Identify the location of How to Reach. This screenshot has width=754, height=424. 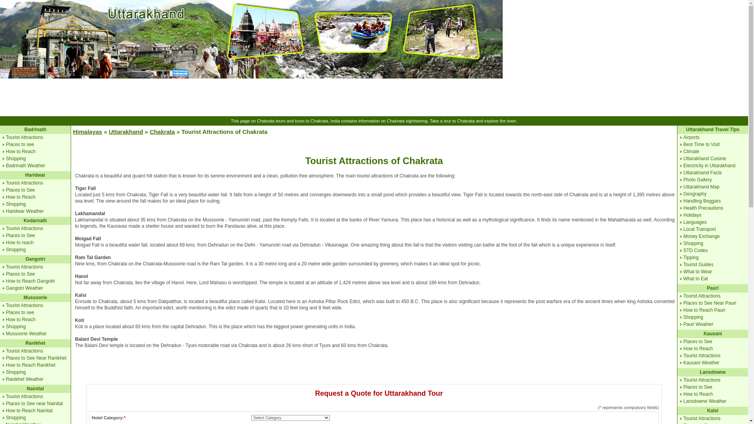
(20, 319).